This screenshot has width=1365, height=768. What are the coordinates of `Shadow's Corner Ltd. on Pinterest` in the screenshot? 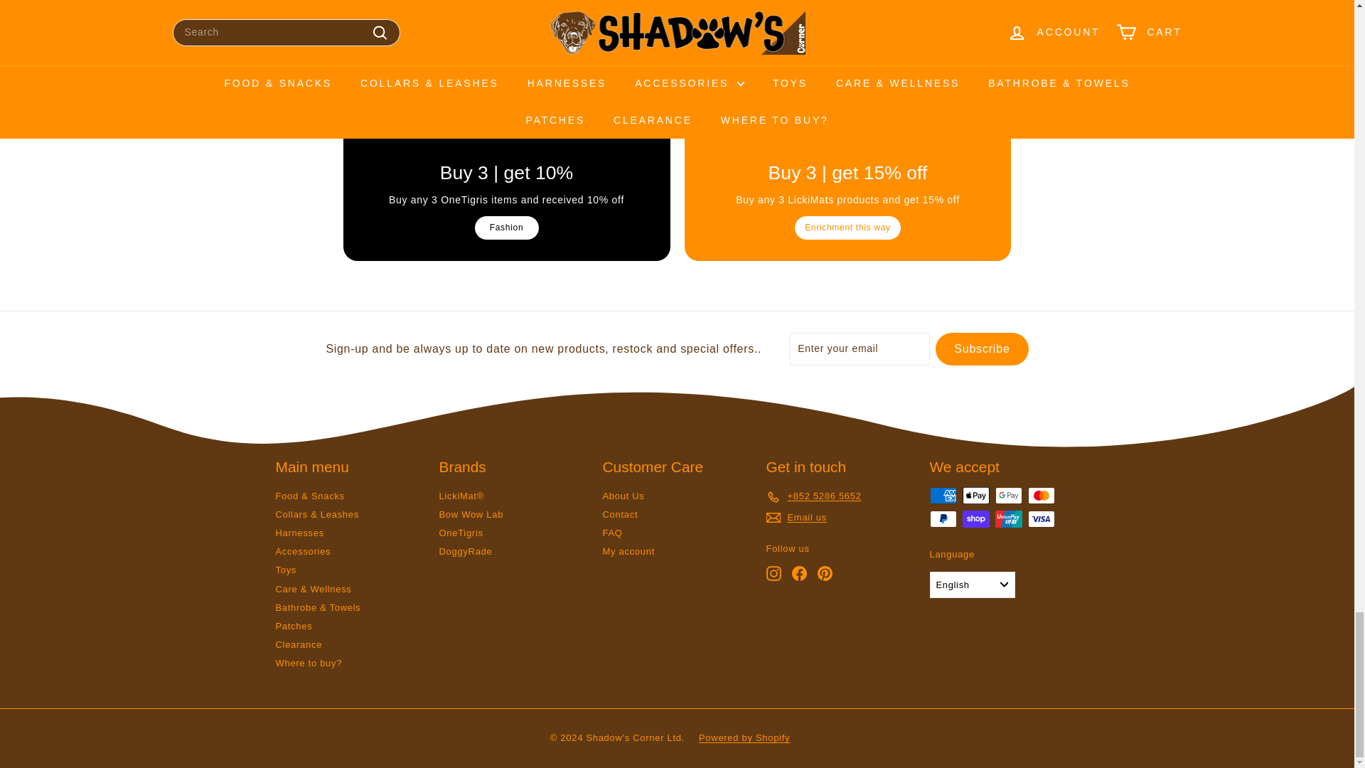 It's located at (825, 573).